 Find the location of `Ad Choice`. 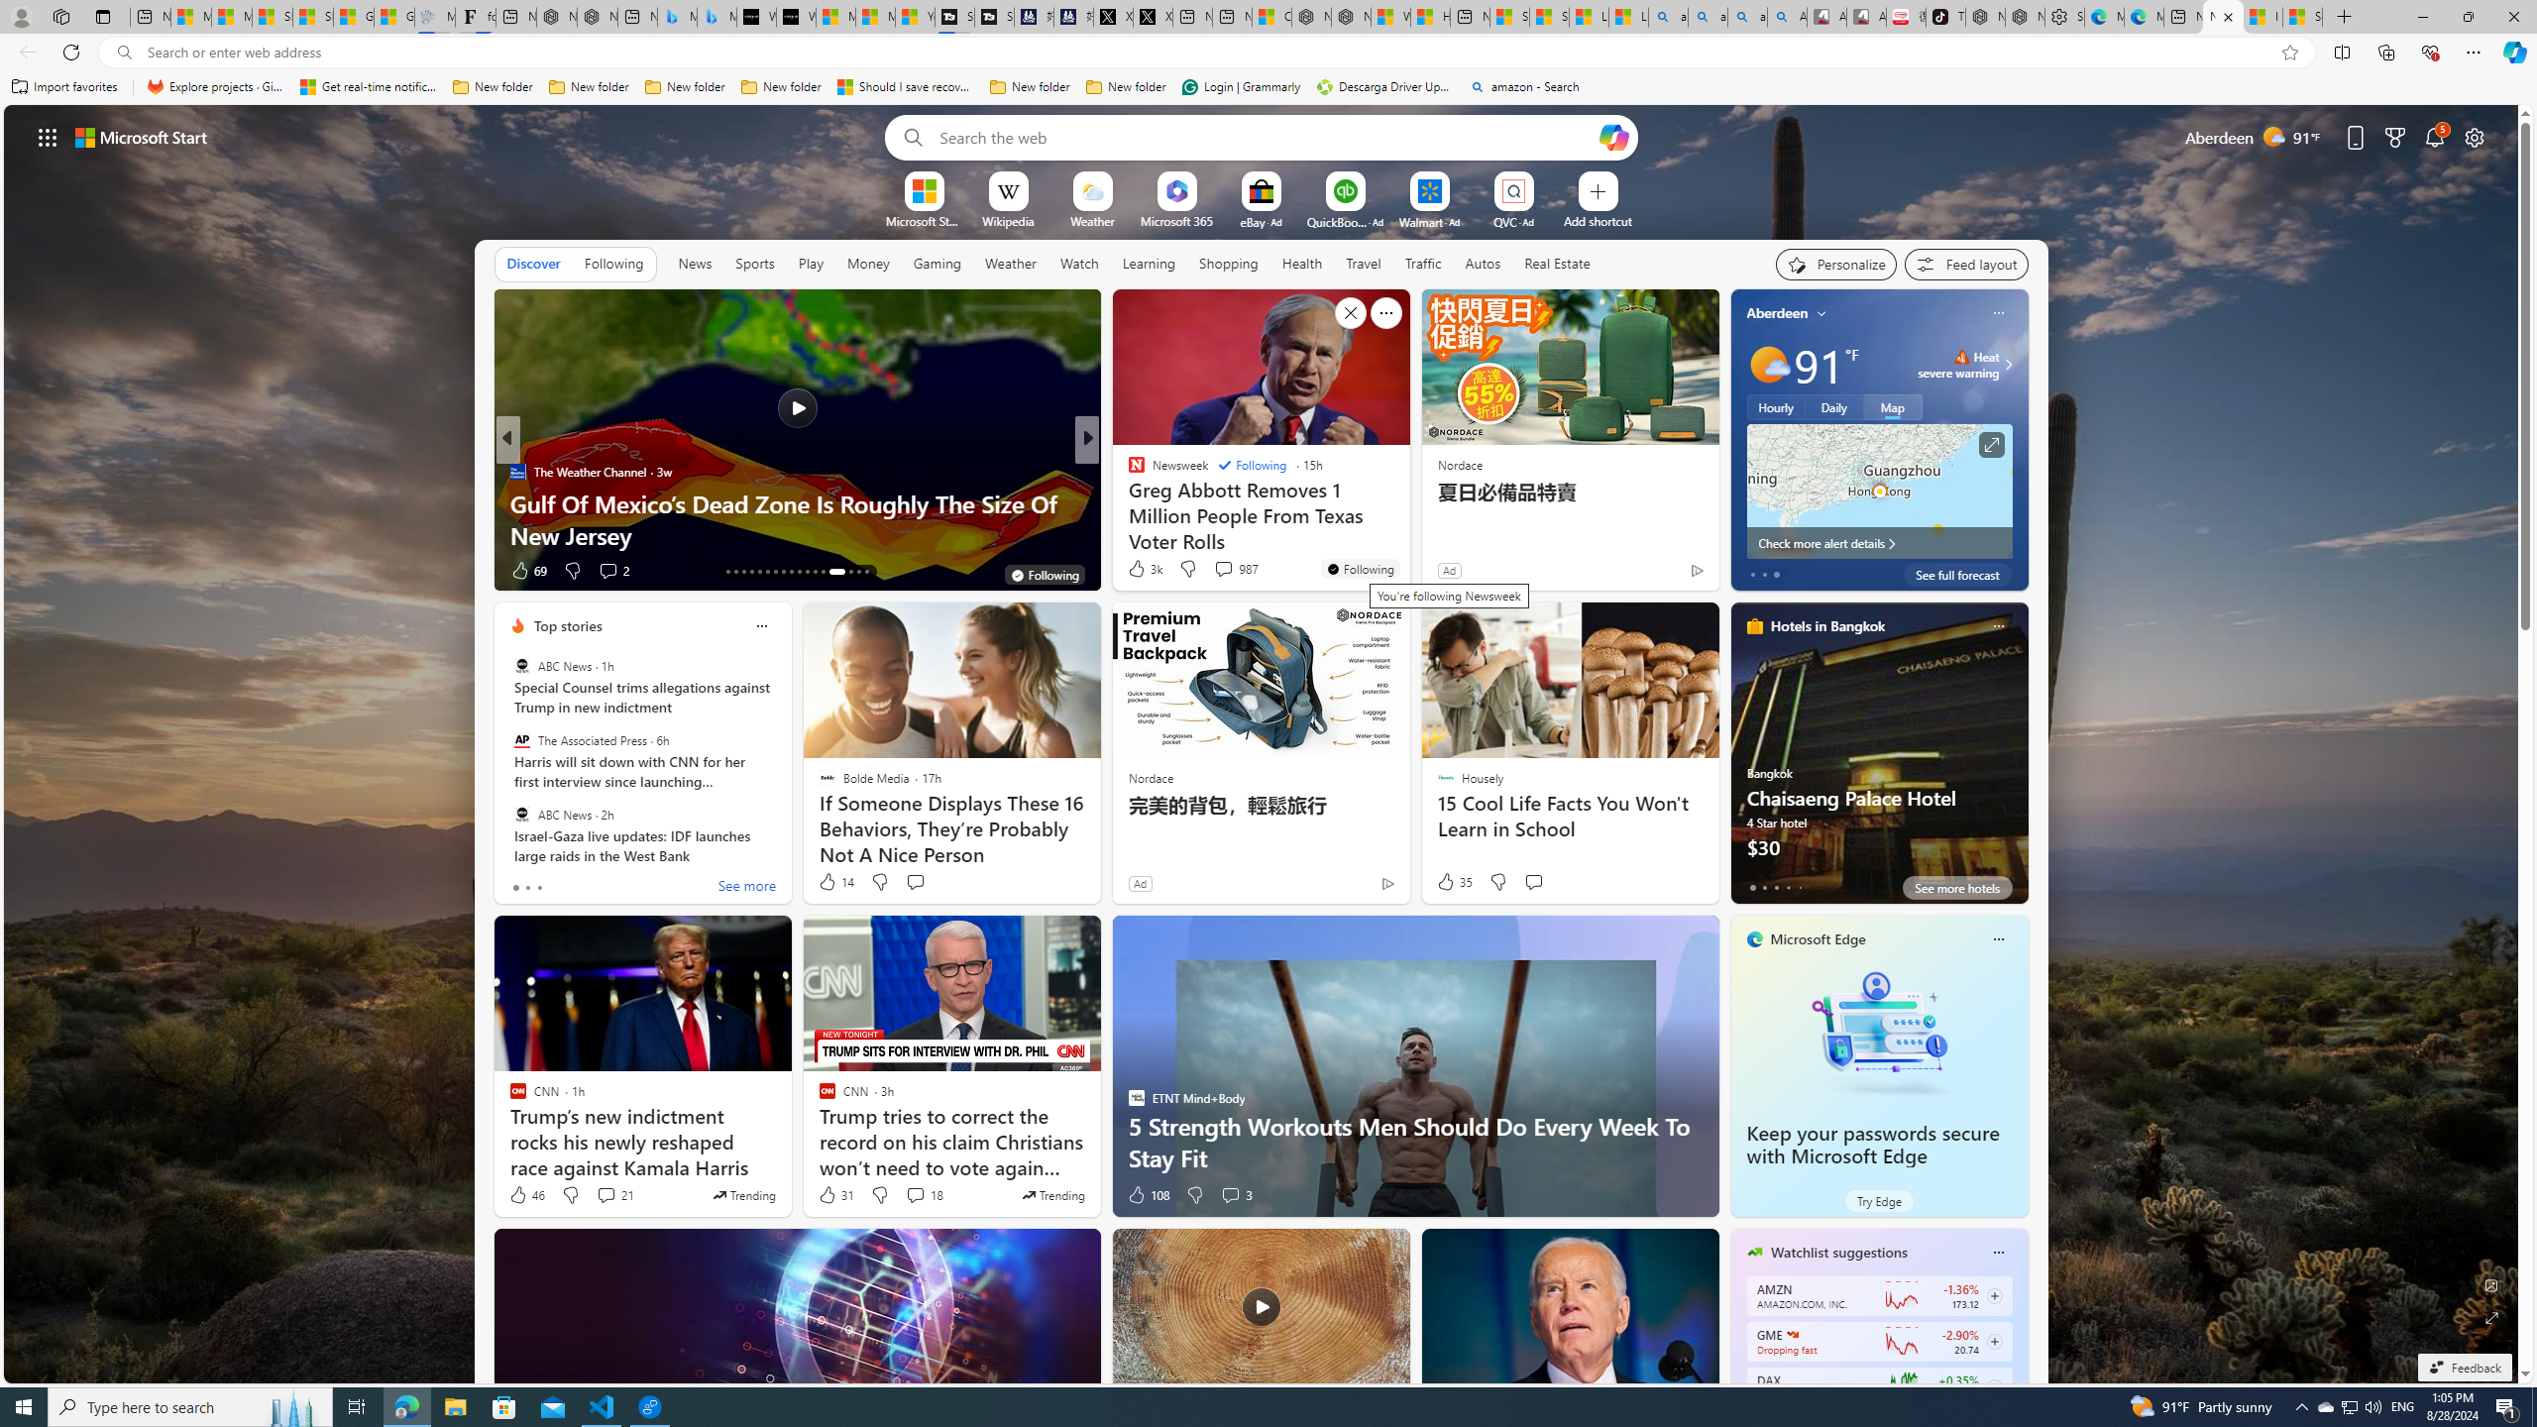

Ad Choice is located at coordinates (1389, 883).